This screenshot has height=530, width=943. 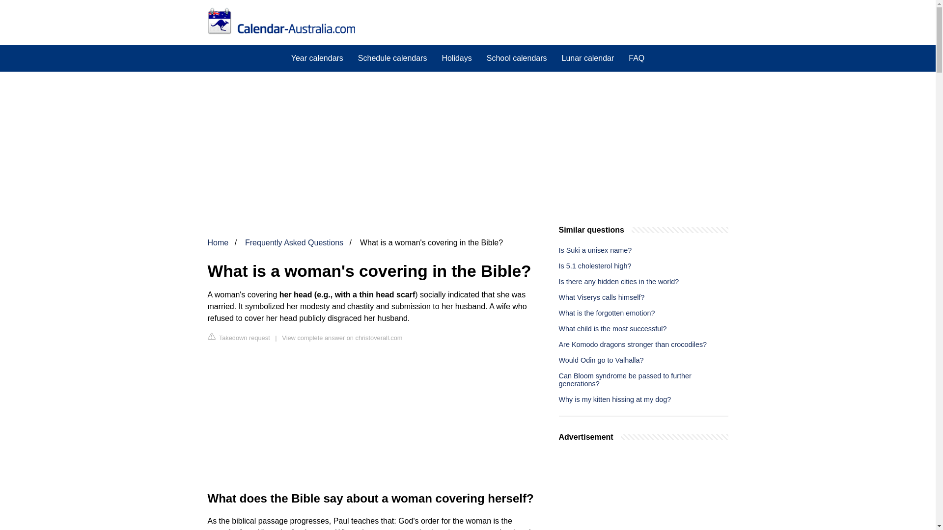 What do you see at coordinates (587, 58) in the screenshot?
I see `Lunar calendar` at bounding box center [587, 58].